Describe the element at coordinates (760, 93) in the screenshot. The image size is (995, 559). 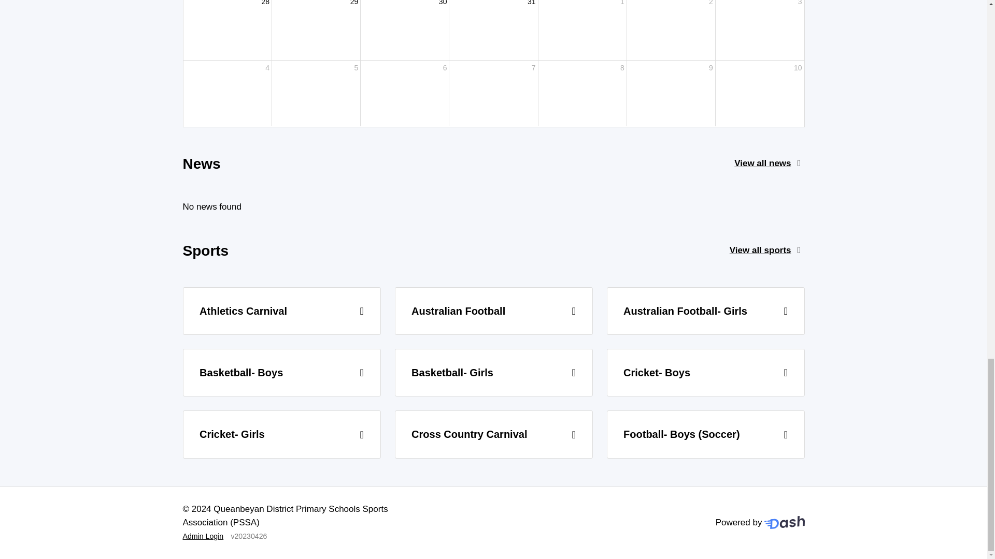
I see `10` at that location.